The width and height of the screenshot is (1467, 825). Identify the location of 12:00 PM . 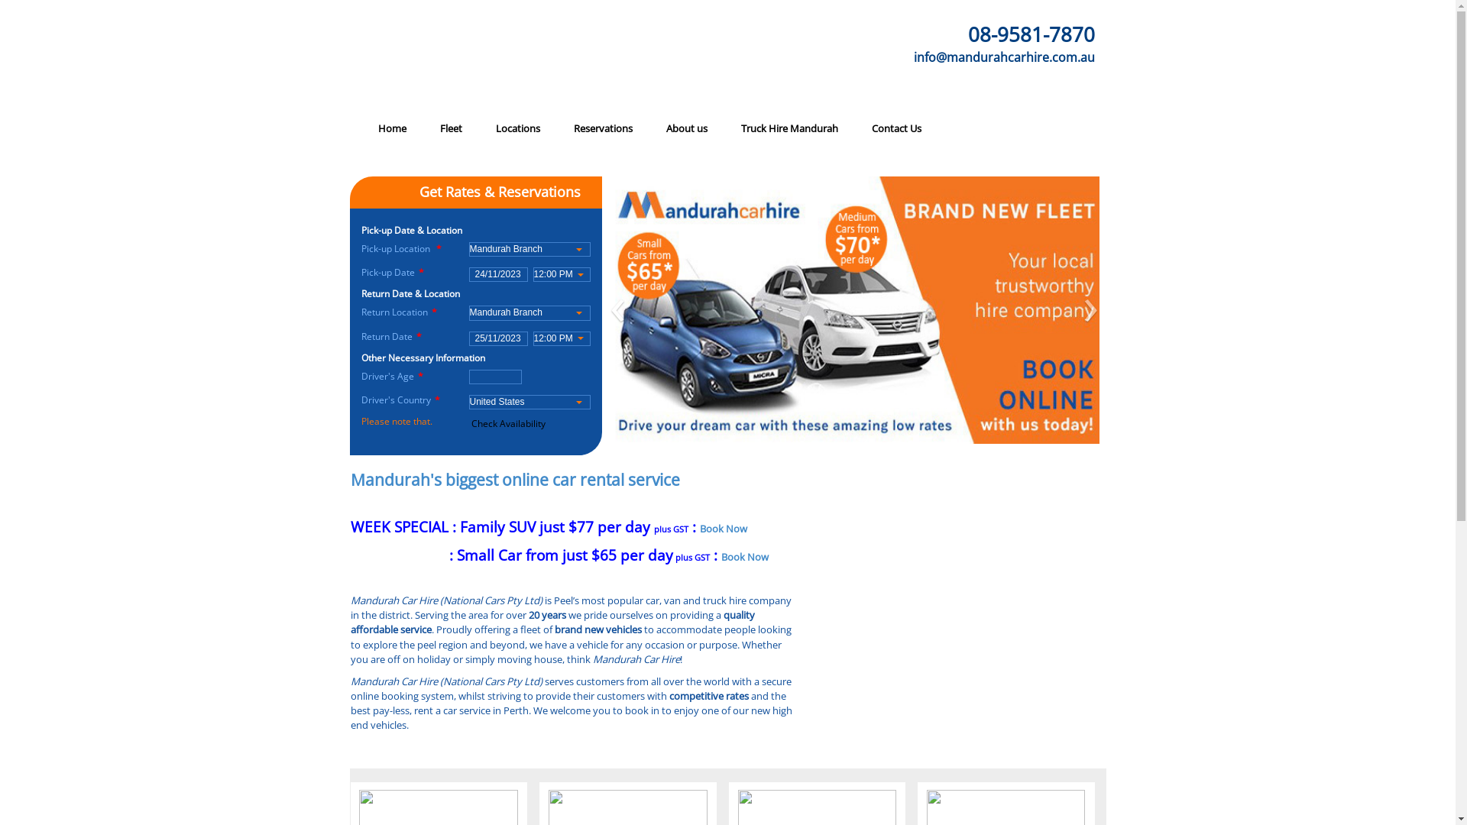
(561, 275).